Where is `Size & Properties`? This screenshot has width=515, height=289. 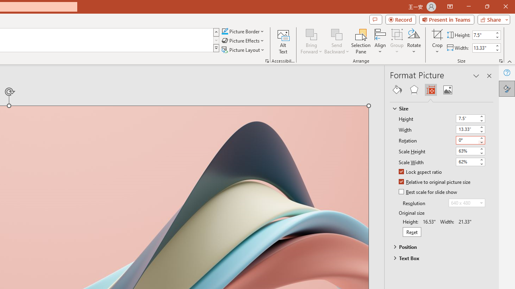 Size & Properties is located at coordinates (431, 90).